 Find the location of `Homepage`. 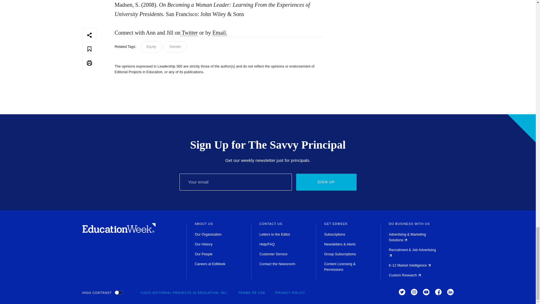

Homepage is located at coordinates (119, 231).